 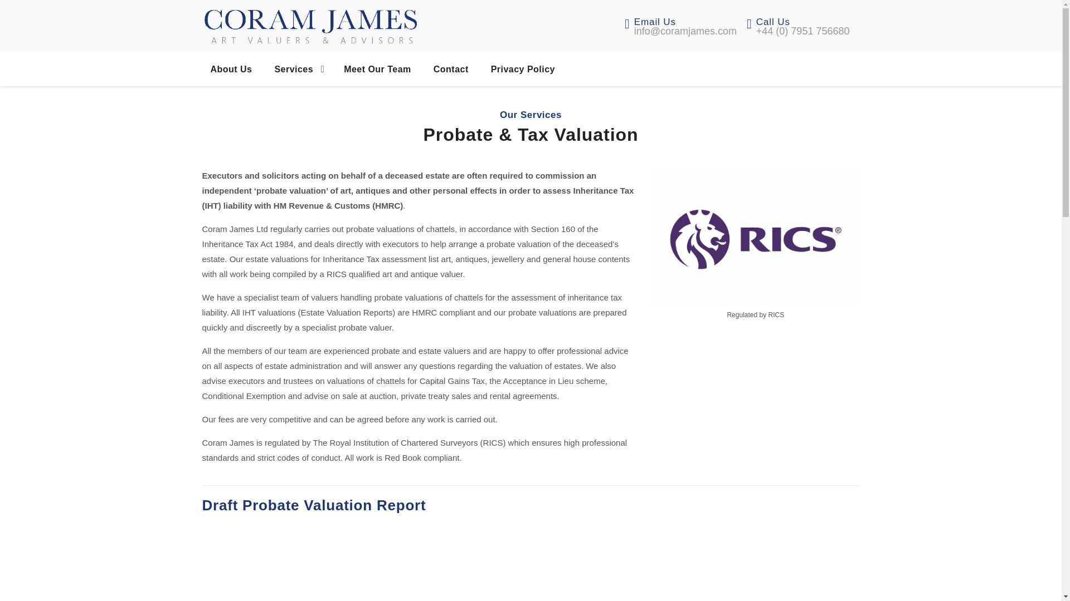 What do you see at coordinates (231, 70) in the screenshot?
I see `About Us` at bounding box center [231, 70].